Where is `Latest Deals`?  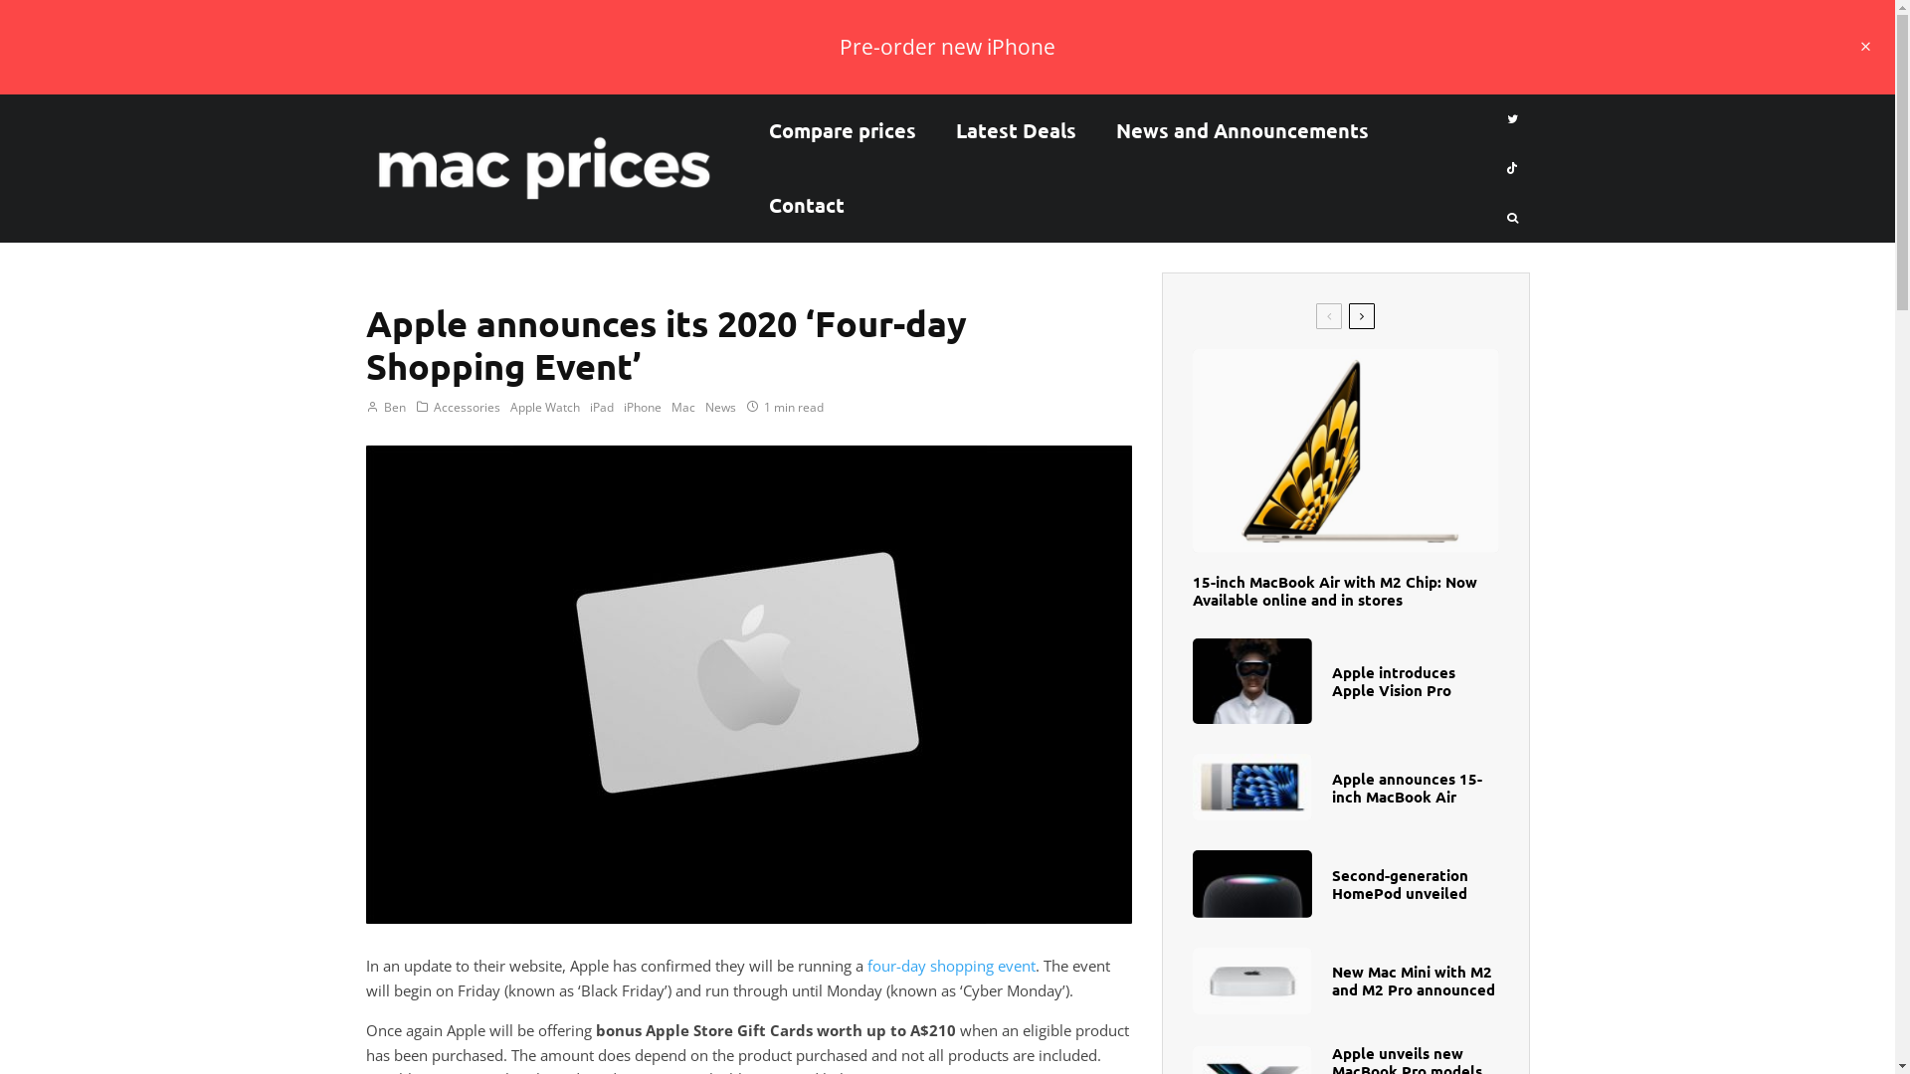 Latest Deals is located at coordinates (1017, 131).